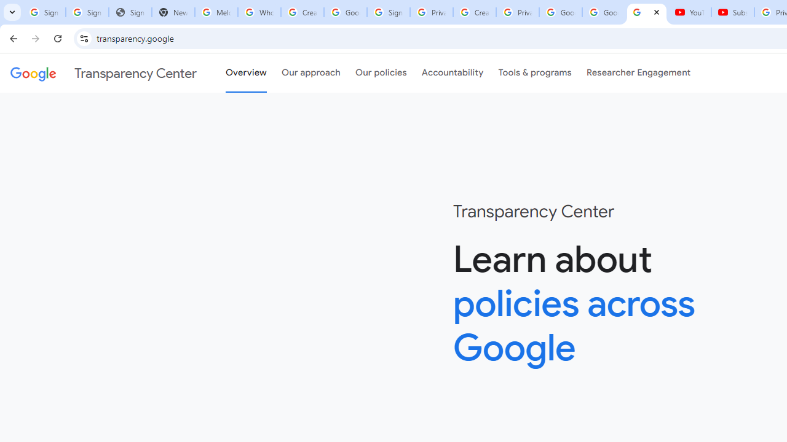  Describe the element at coordinates (388, 12) in the screenshot. I see `Sign in - Google Accounts` at that location.